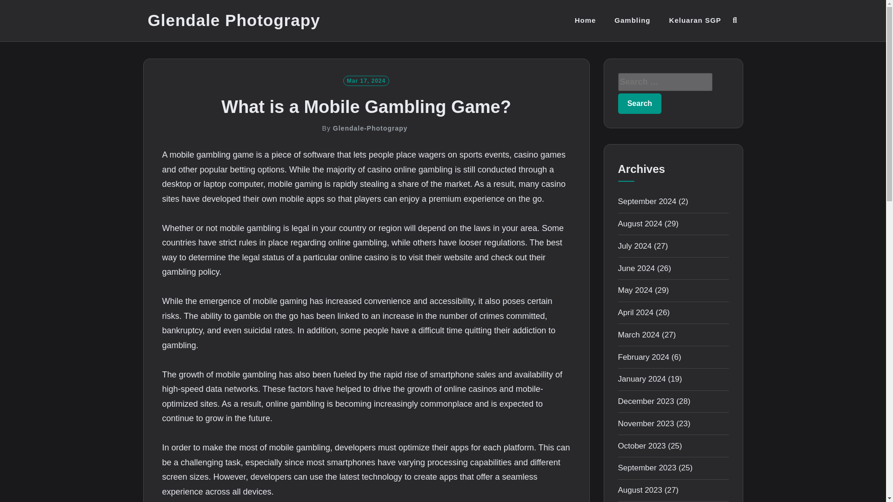  Describe the element at coordinates (635, 312) in the screenshot. I see `April 2024` at that location.